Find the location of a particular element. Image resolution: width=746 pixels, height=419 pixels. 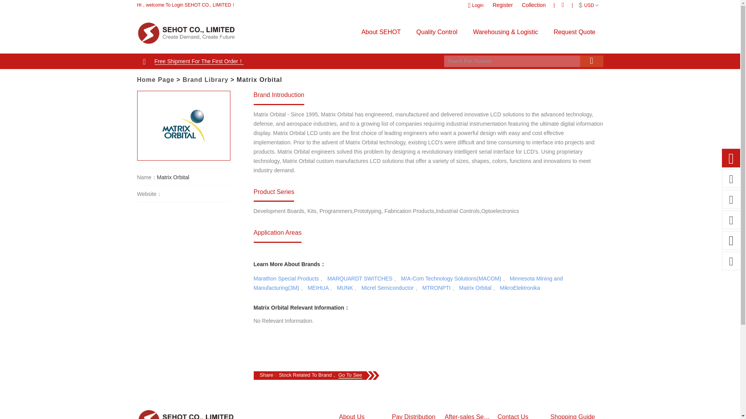

Login is located at coordinates (476, 5).